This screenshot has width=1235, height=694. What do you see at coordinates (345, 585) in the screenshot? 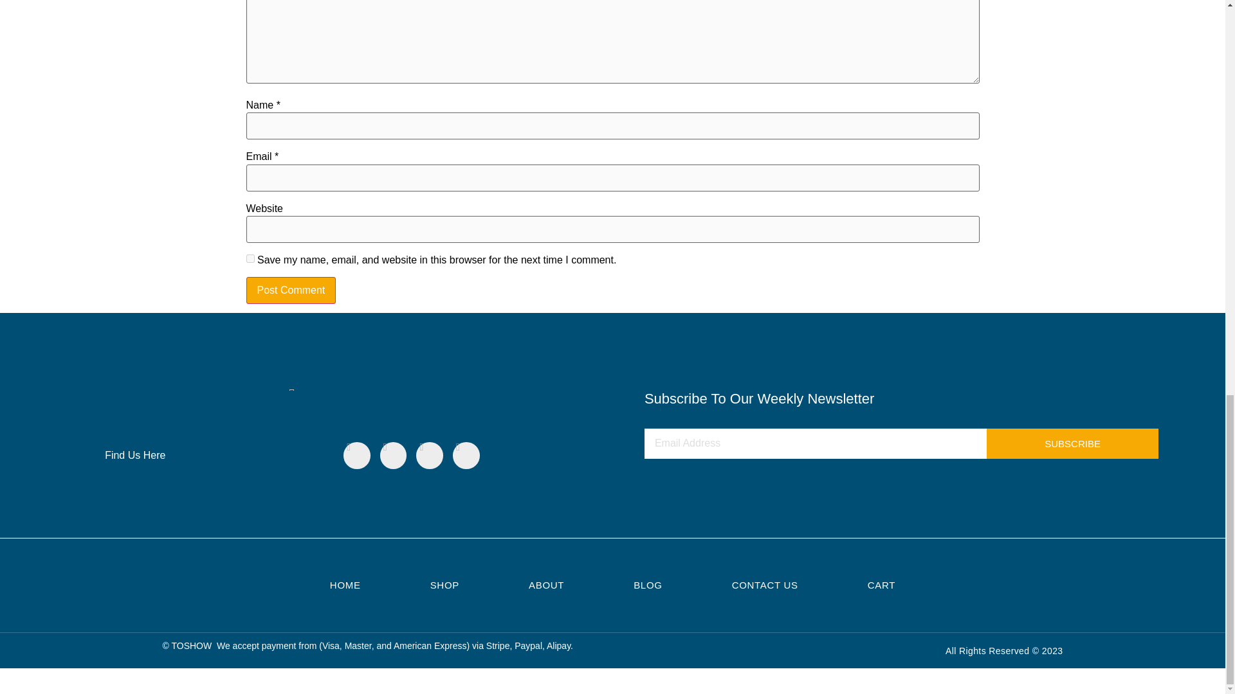
I see `HOME` at bounding box center [345, 585].